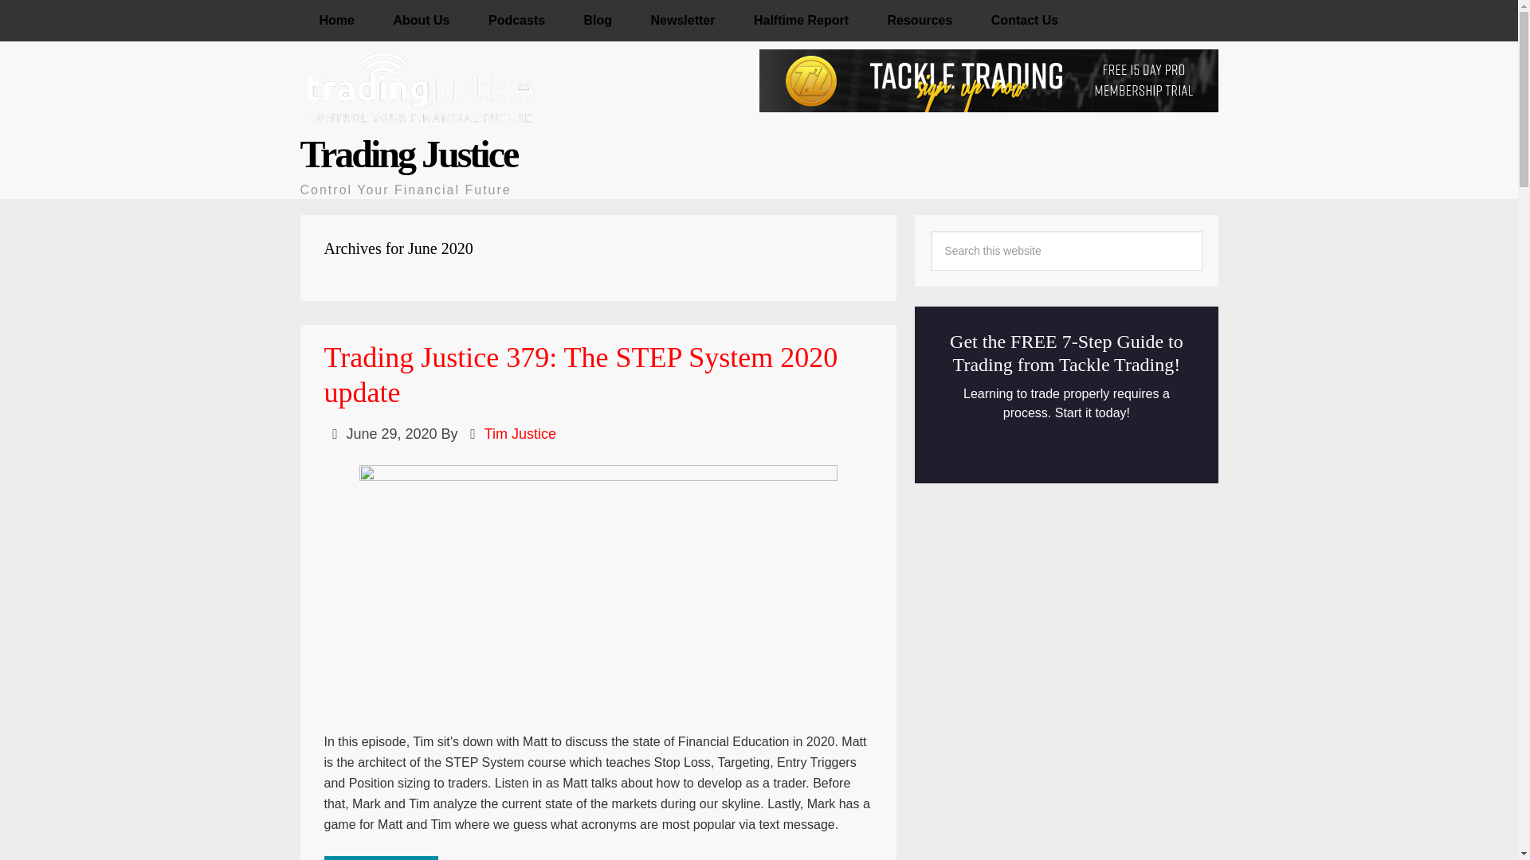  What do you see at coordinates (520, 433) in the screenshot?
I see `Tim Justice` at bounding box center [520, 433].